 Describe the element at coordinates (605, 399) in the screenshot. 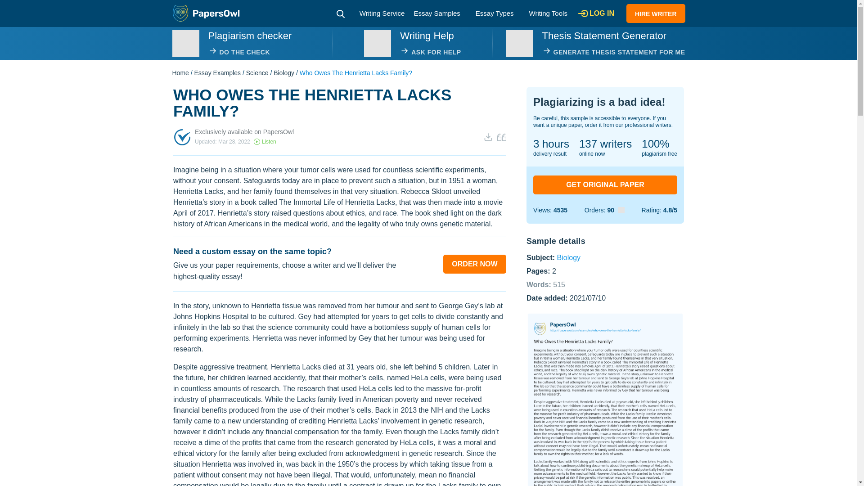

I see `Who Owes the Henrietta Lacks Family?` at that location.